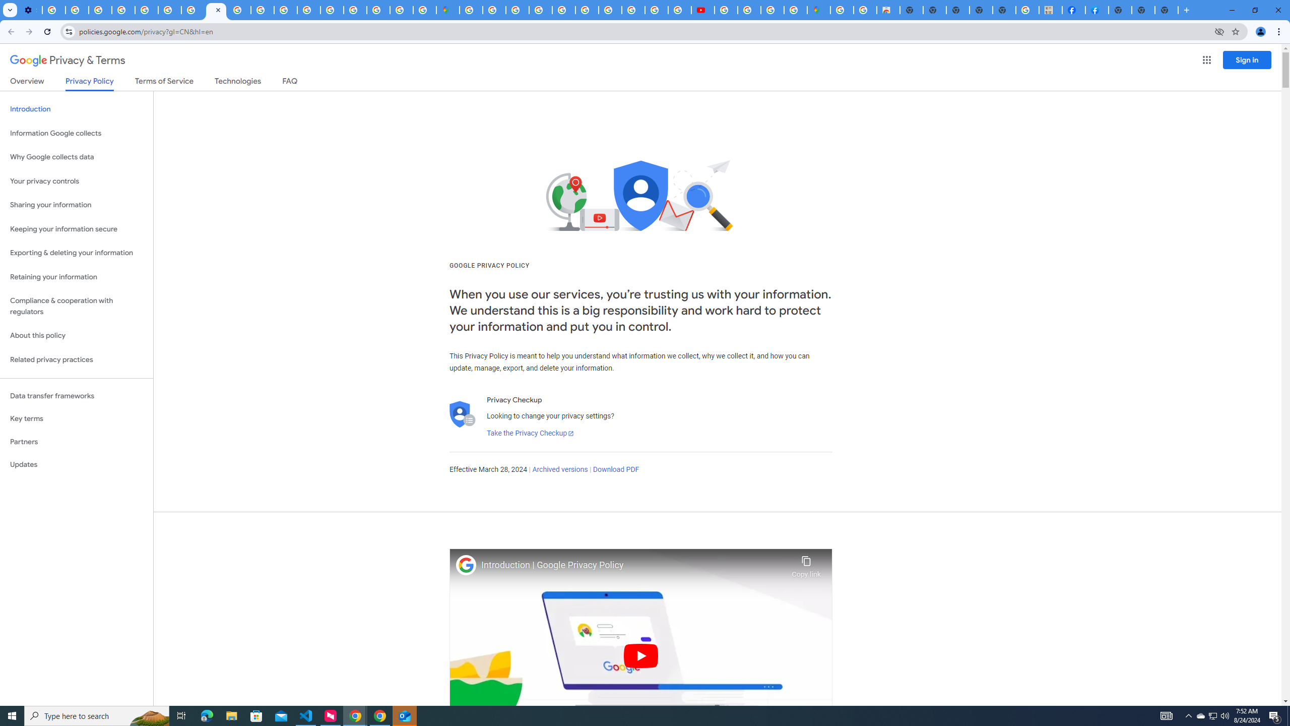 This screenshot has width=1290, height=726. I want to click on Download PDF, so click(616, 470).